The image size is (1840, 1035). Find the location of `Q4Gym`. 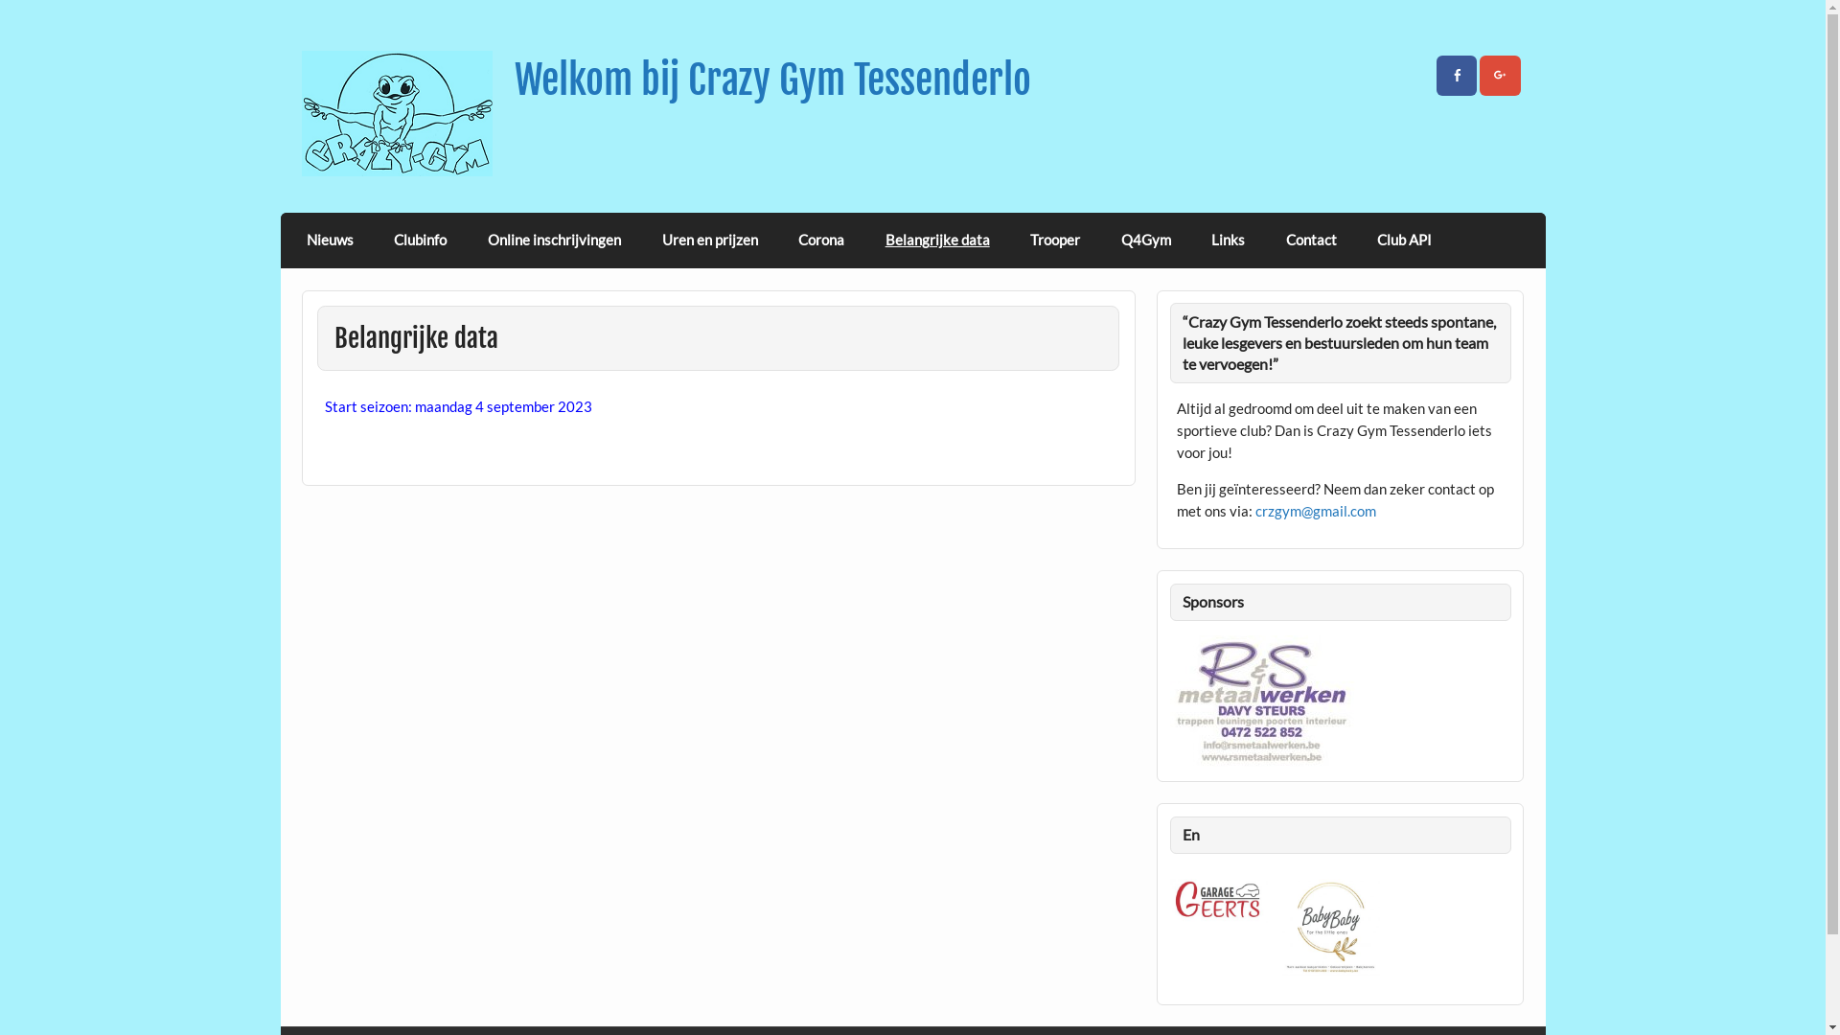

Q4Gym is located at coordinates (1146, 241).